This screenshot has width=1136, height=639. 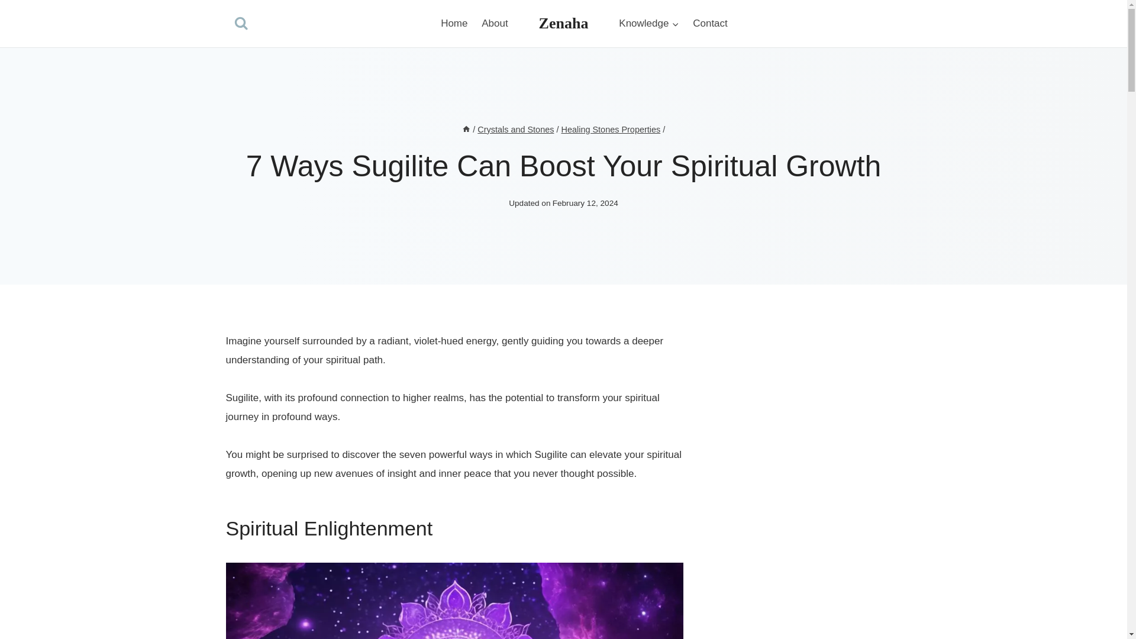 What do you see at coordinates (611, 129) in the screenshot?
I see `Healing Stones Properties` at bounding box center [611, 129].